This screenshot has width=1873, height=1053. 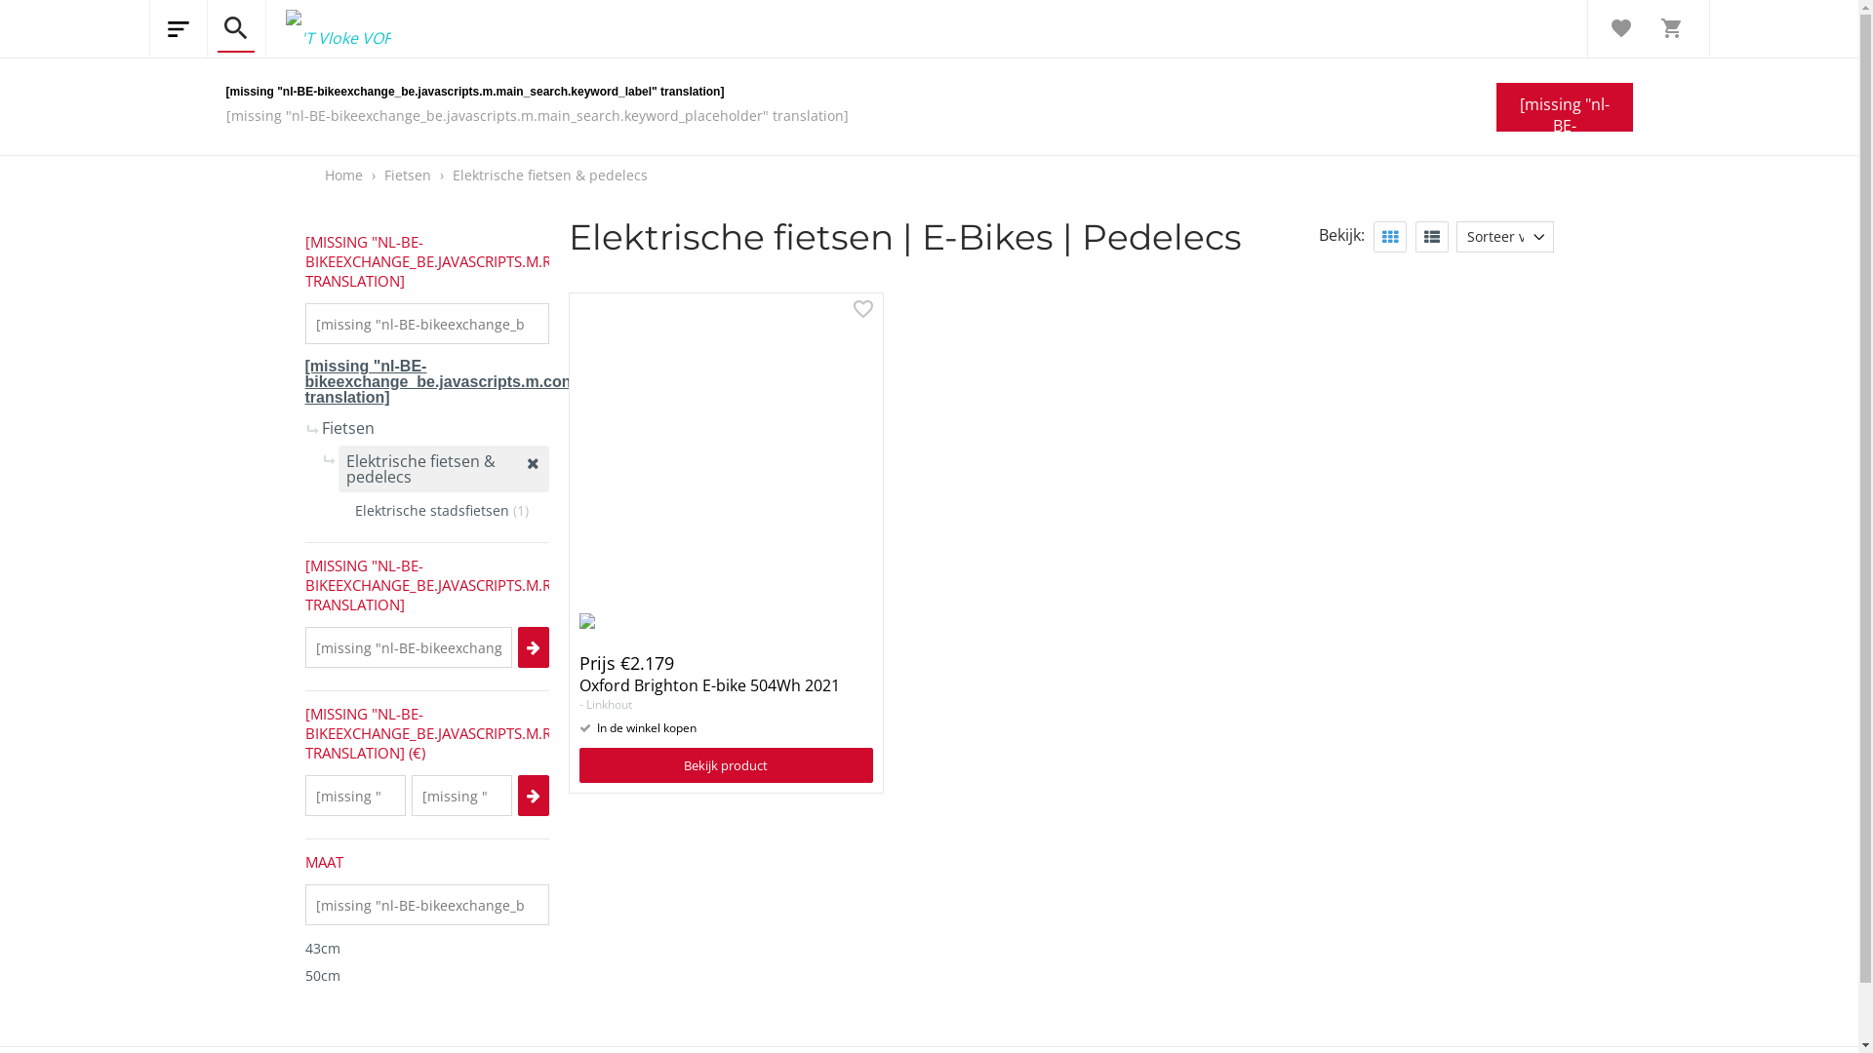 What do you see at coordinates (410, 175) in the screenshot?
I see `Fietsen` at bounding box center [410, 175].